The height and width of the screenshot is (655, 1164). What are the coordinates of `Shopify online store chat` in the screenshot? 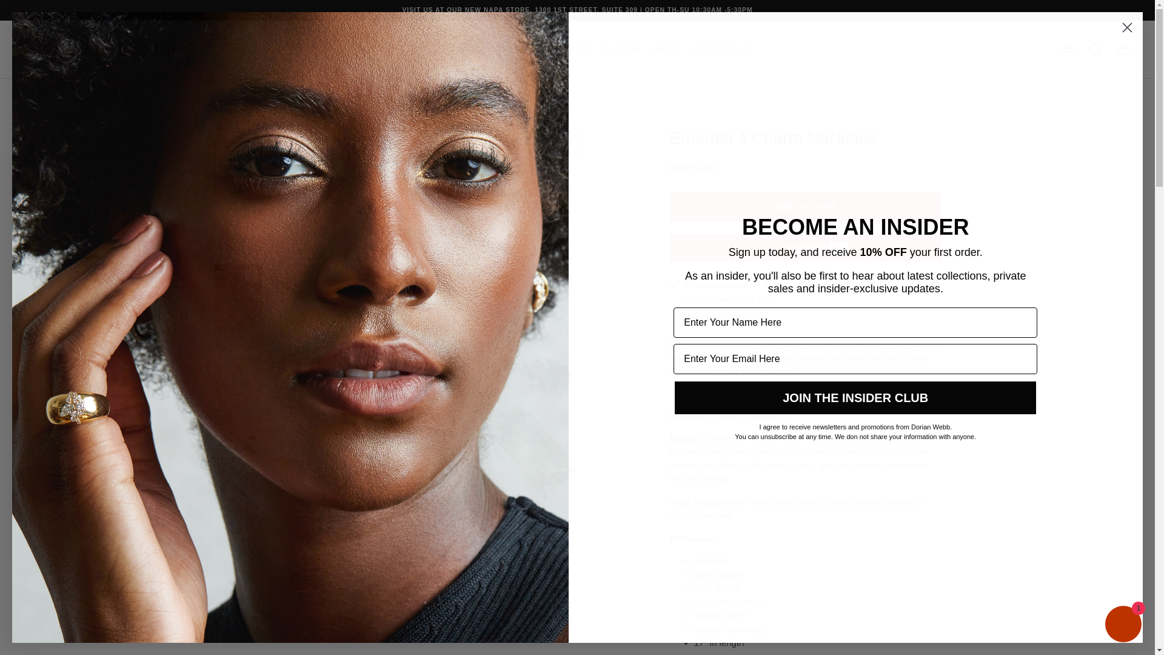 It's located at (1123, 625).